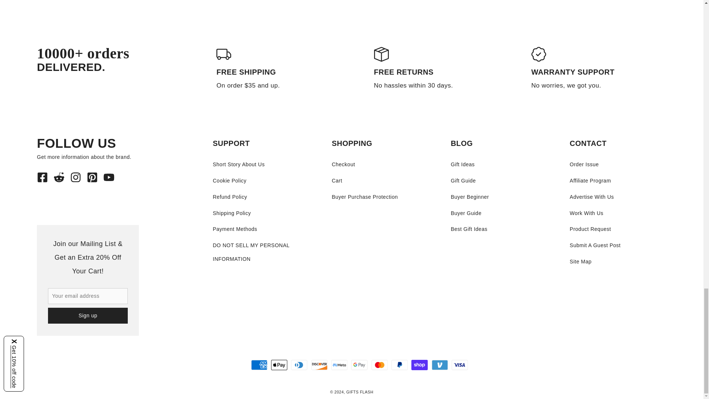 This screenshot has width=709, height=399. What do you see at coordinates (380, 365) in the screenshot?
I see `Mastercard` at bounding box center [380, 365].